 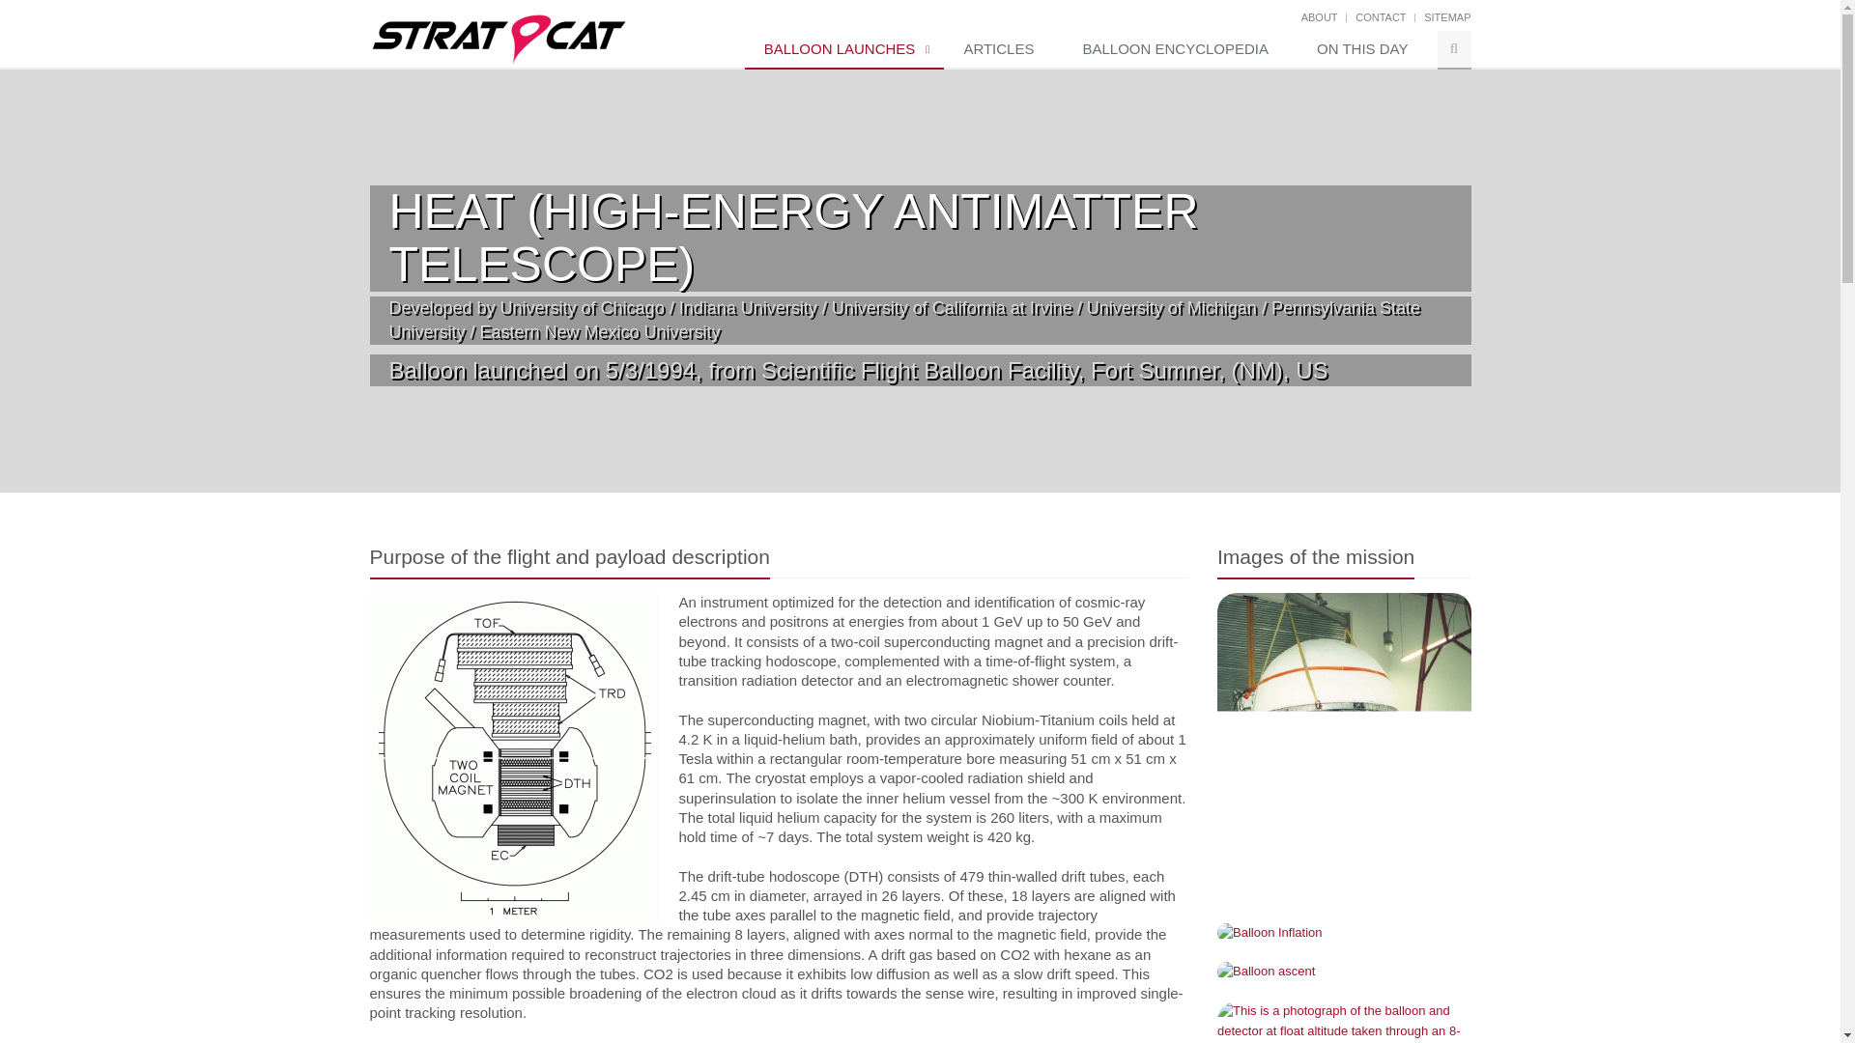 I want to click on ABOUT, so click(x=1320, y=16).